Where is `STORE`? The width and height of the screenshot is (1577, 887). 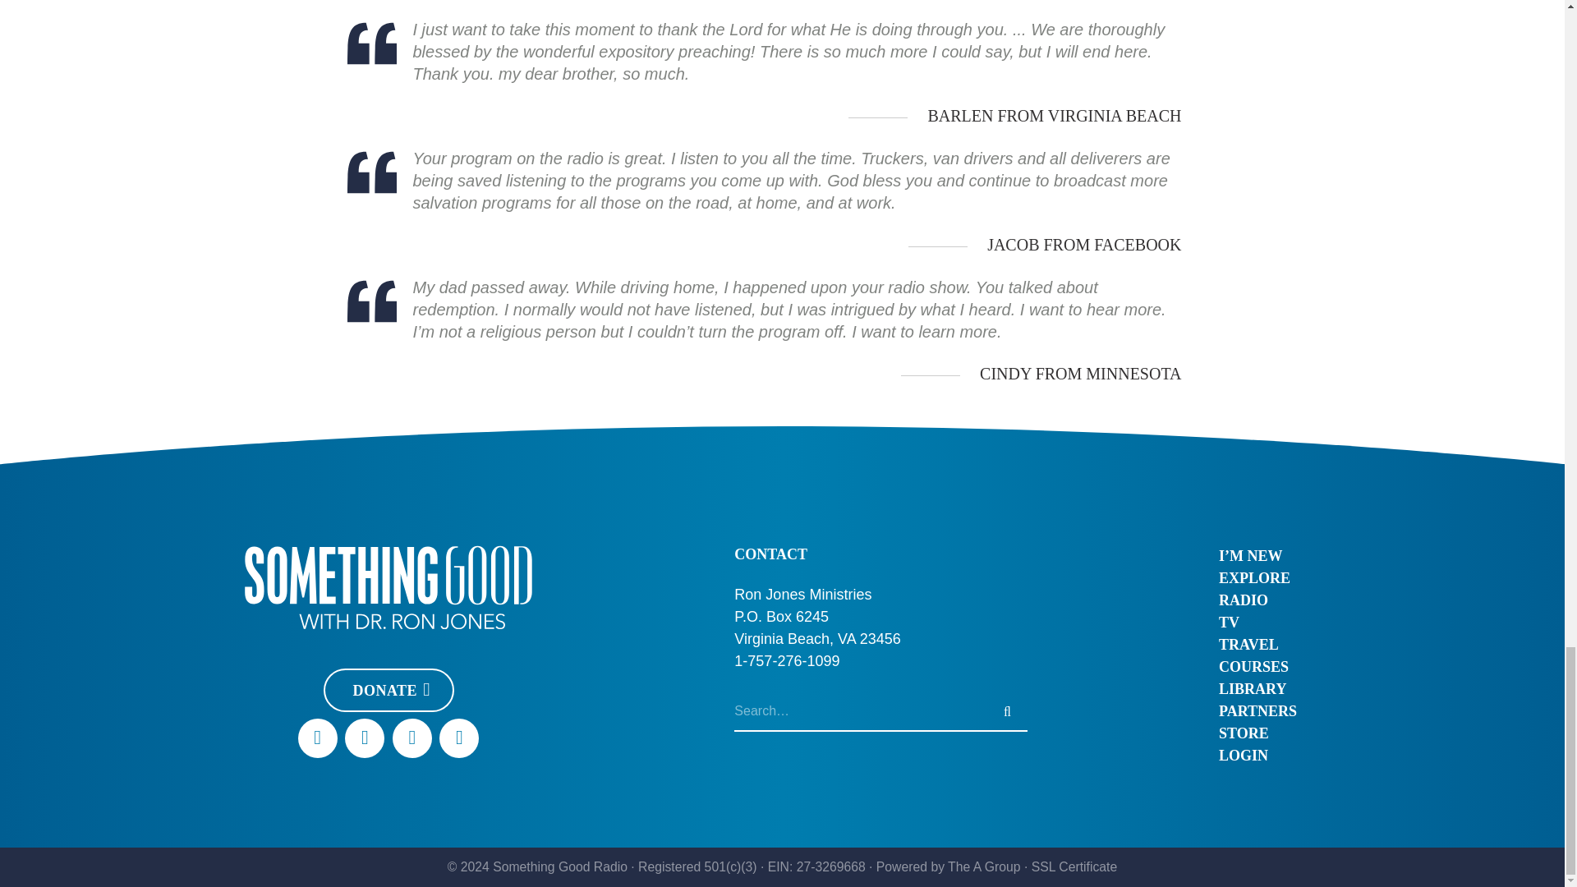 STORE is located at coordinates (1257, 733).